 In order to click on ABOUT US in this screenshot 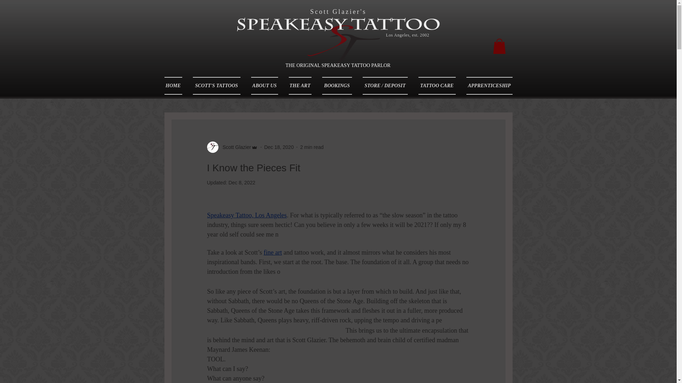, I will do `click(264, 86)`.